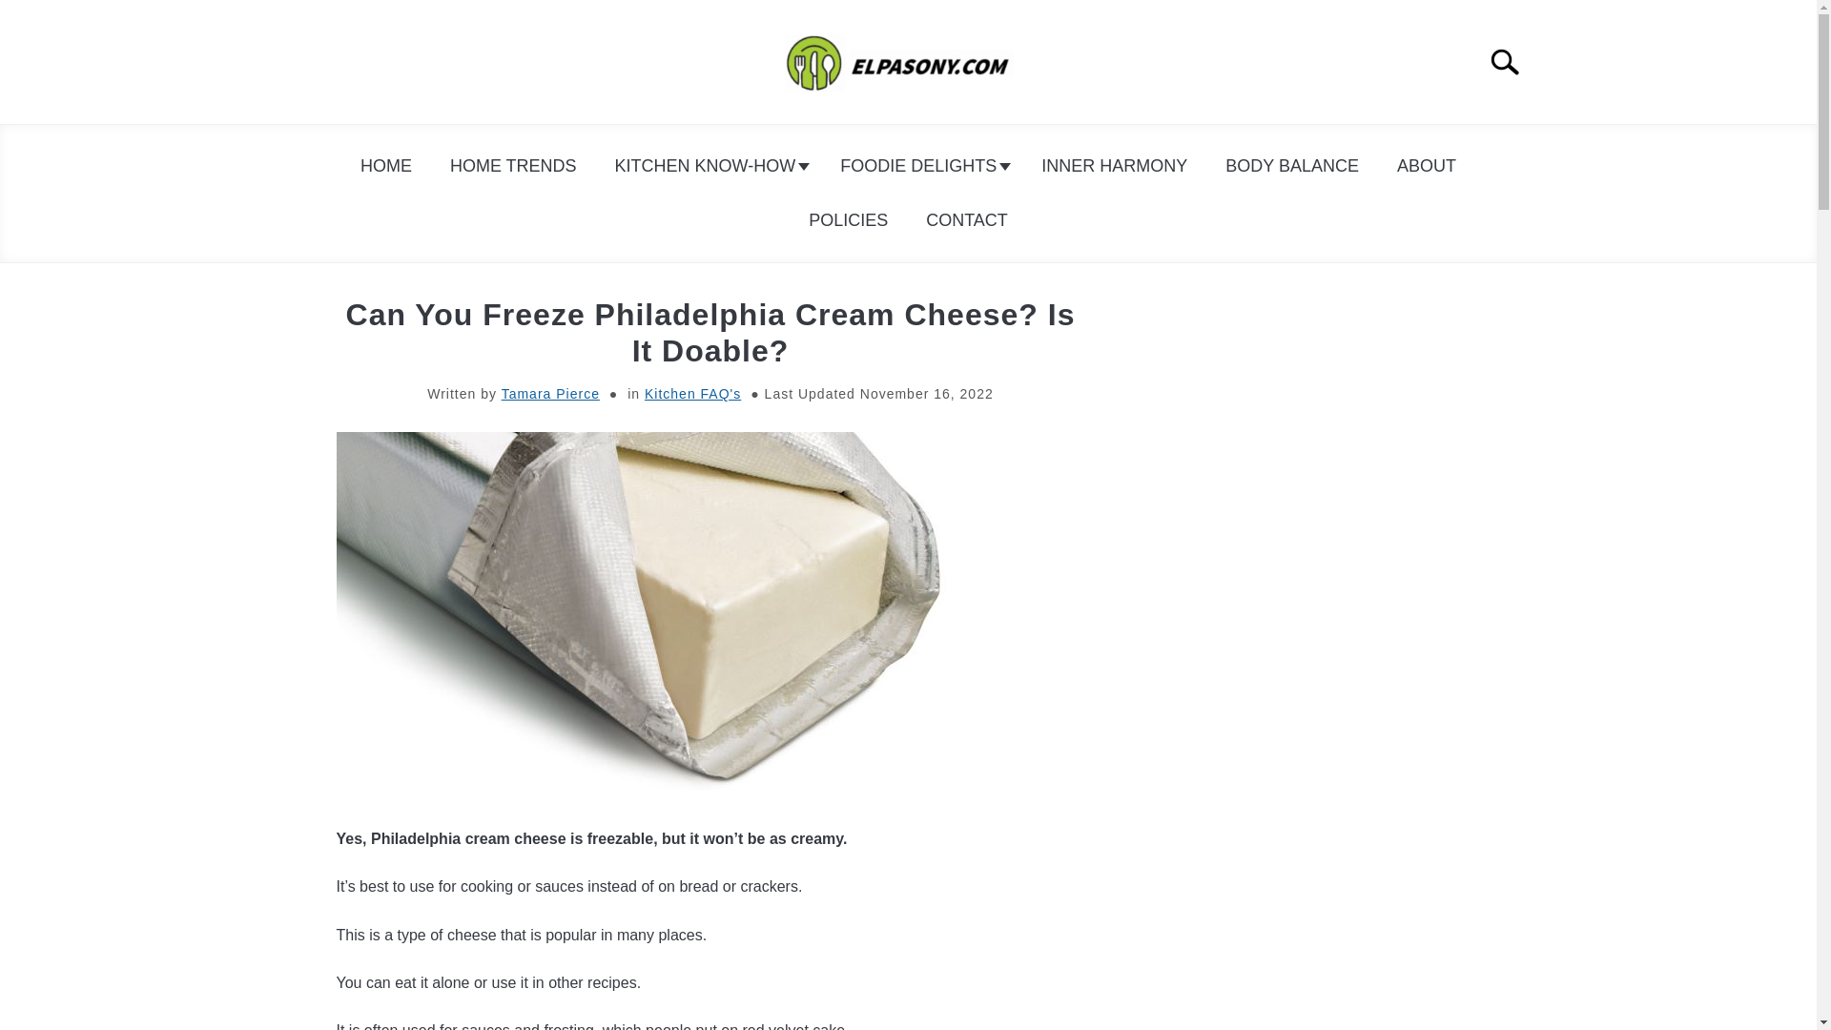  I want to click on HOME TRENDS, so click(513, 166).